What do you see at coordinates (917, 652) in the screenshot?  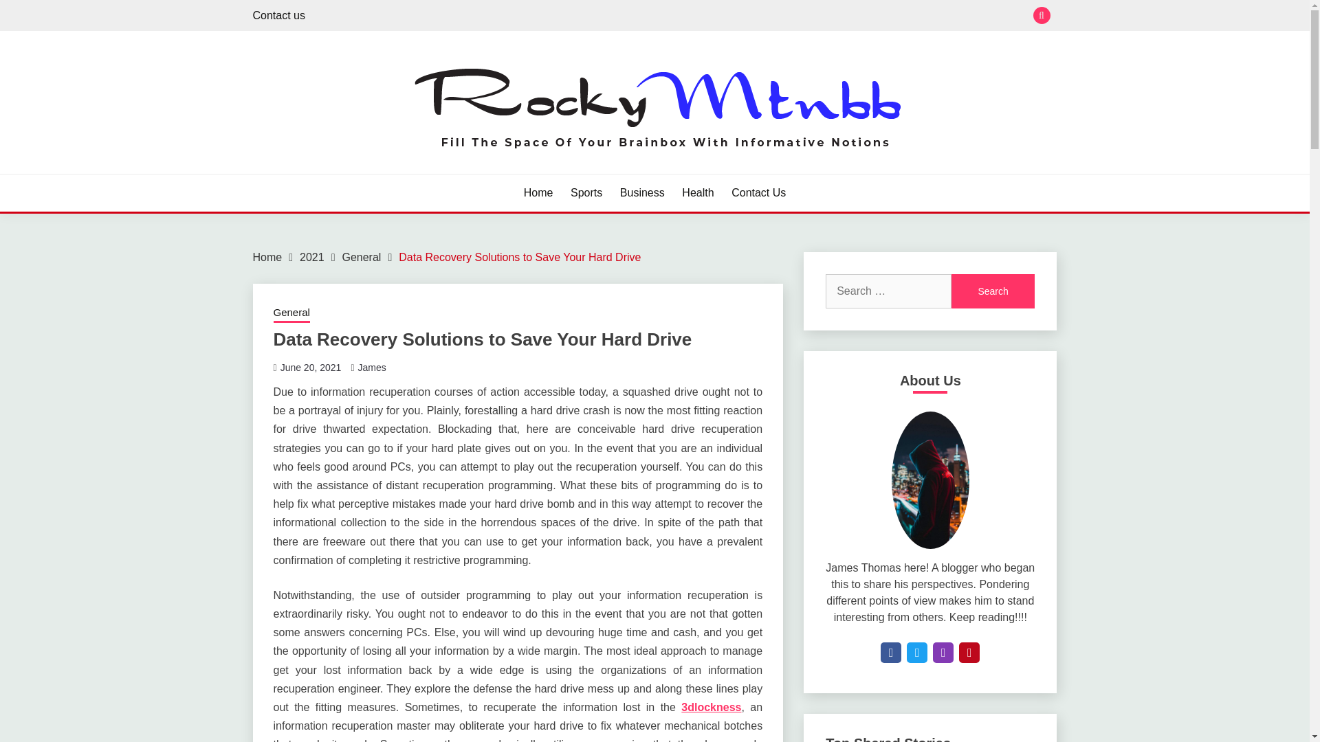 I see `twitter` at bounding box center [917, 652].